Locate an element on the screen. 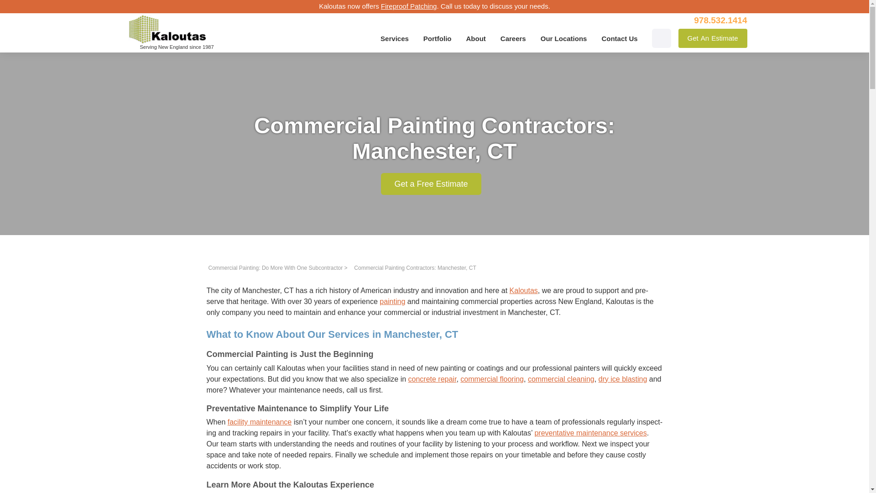 The height and width of the screenshot is (493, 876). Careers is located at coordinates (513, 38).